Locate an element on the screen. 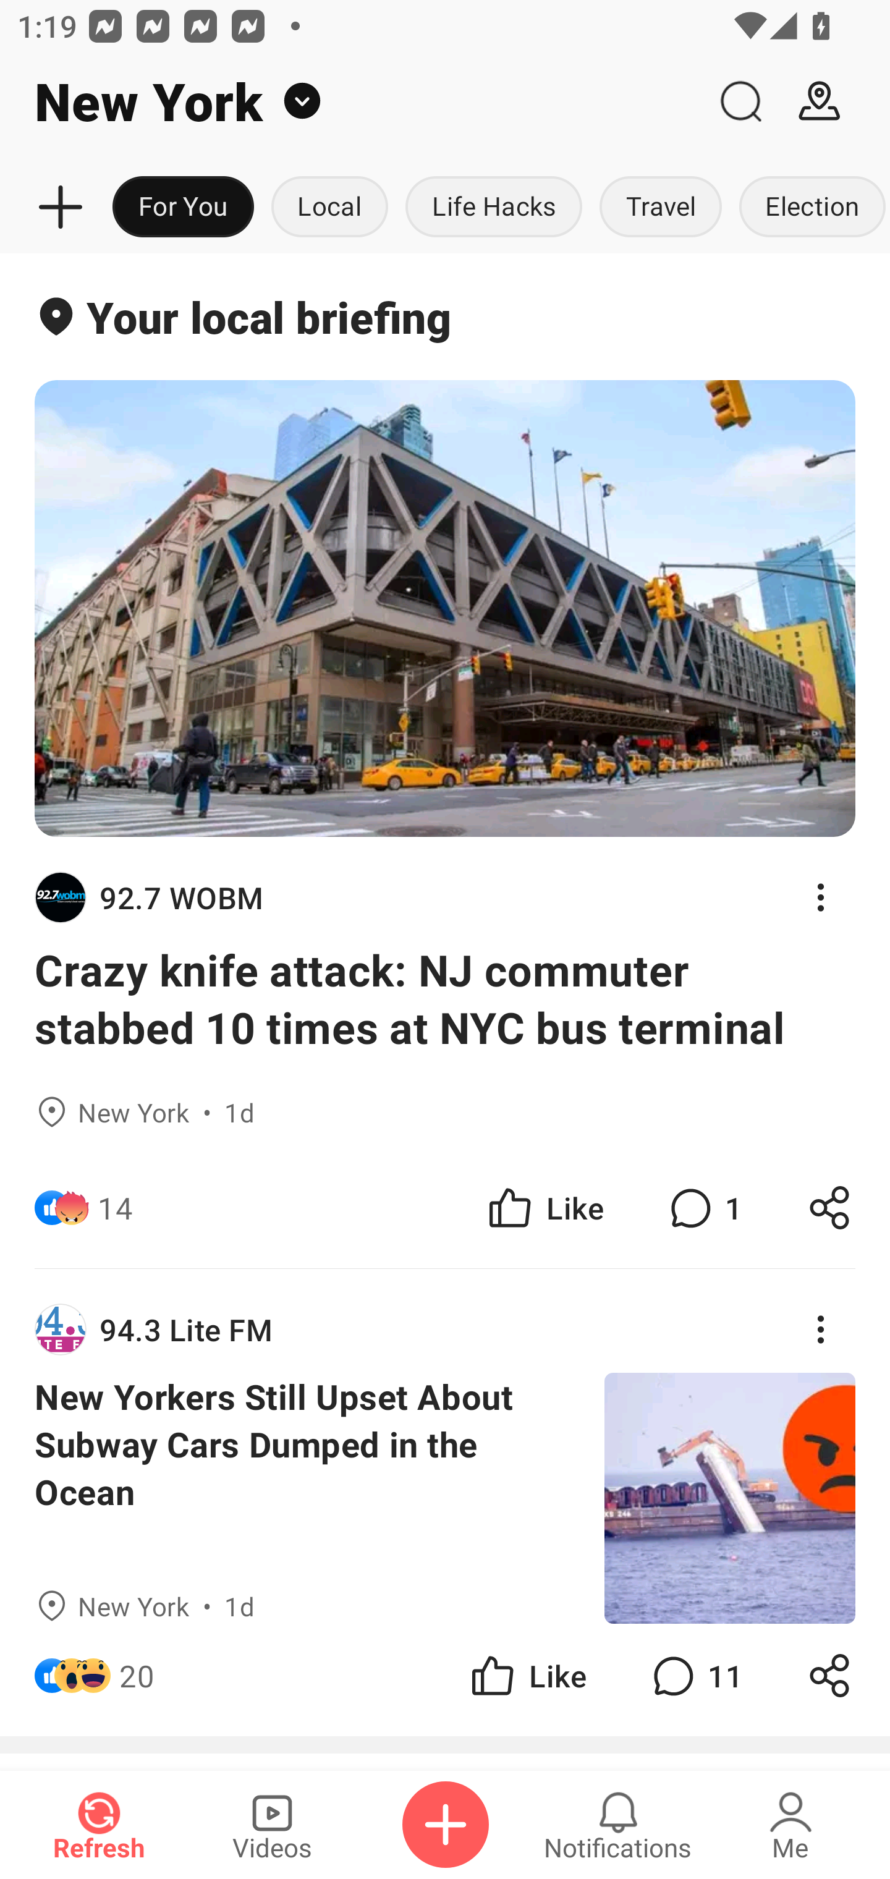 This screenshot has height=1879, width=890. 20 is located at coordinates (137, 1675).